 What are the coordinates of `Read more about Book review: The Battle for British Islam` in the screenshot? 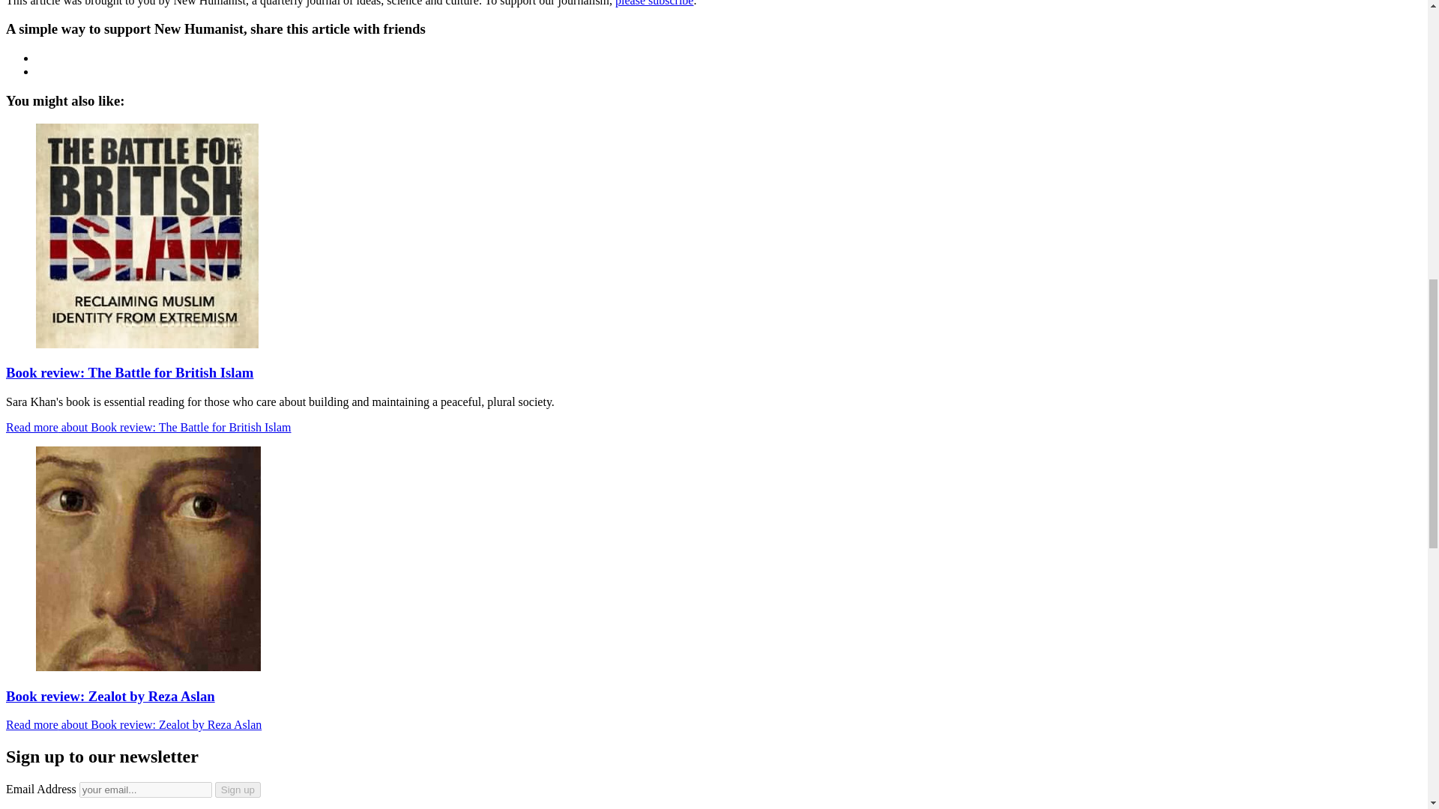 It's located at (148, 427).